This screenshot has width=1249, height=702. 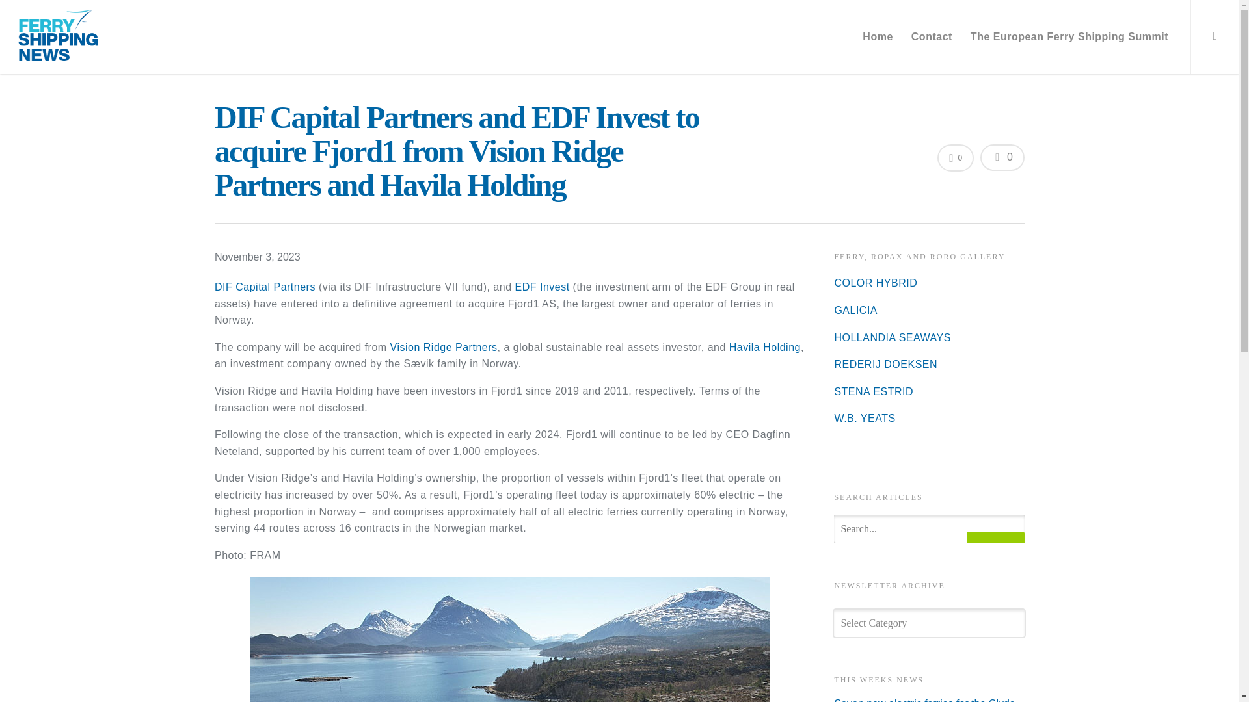 What do you see at coordinates (995, 551) in the screenshot?
I see `Search` at bounding box center [995, 551].